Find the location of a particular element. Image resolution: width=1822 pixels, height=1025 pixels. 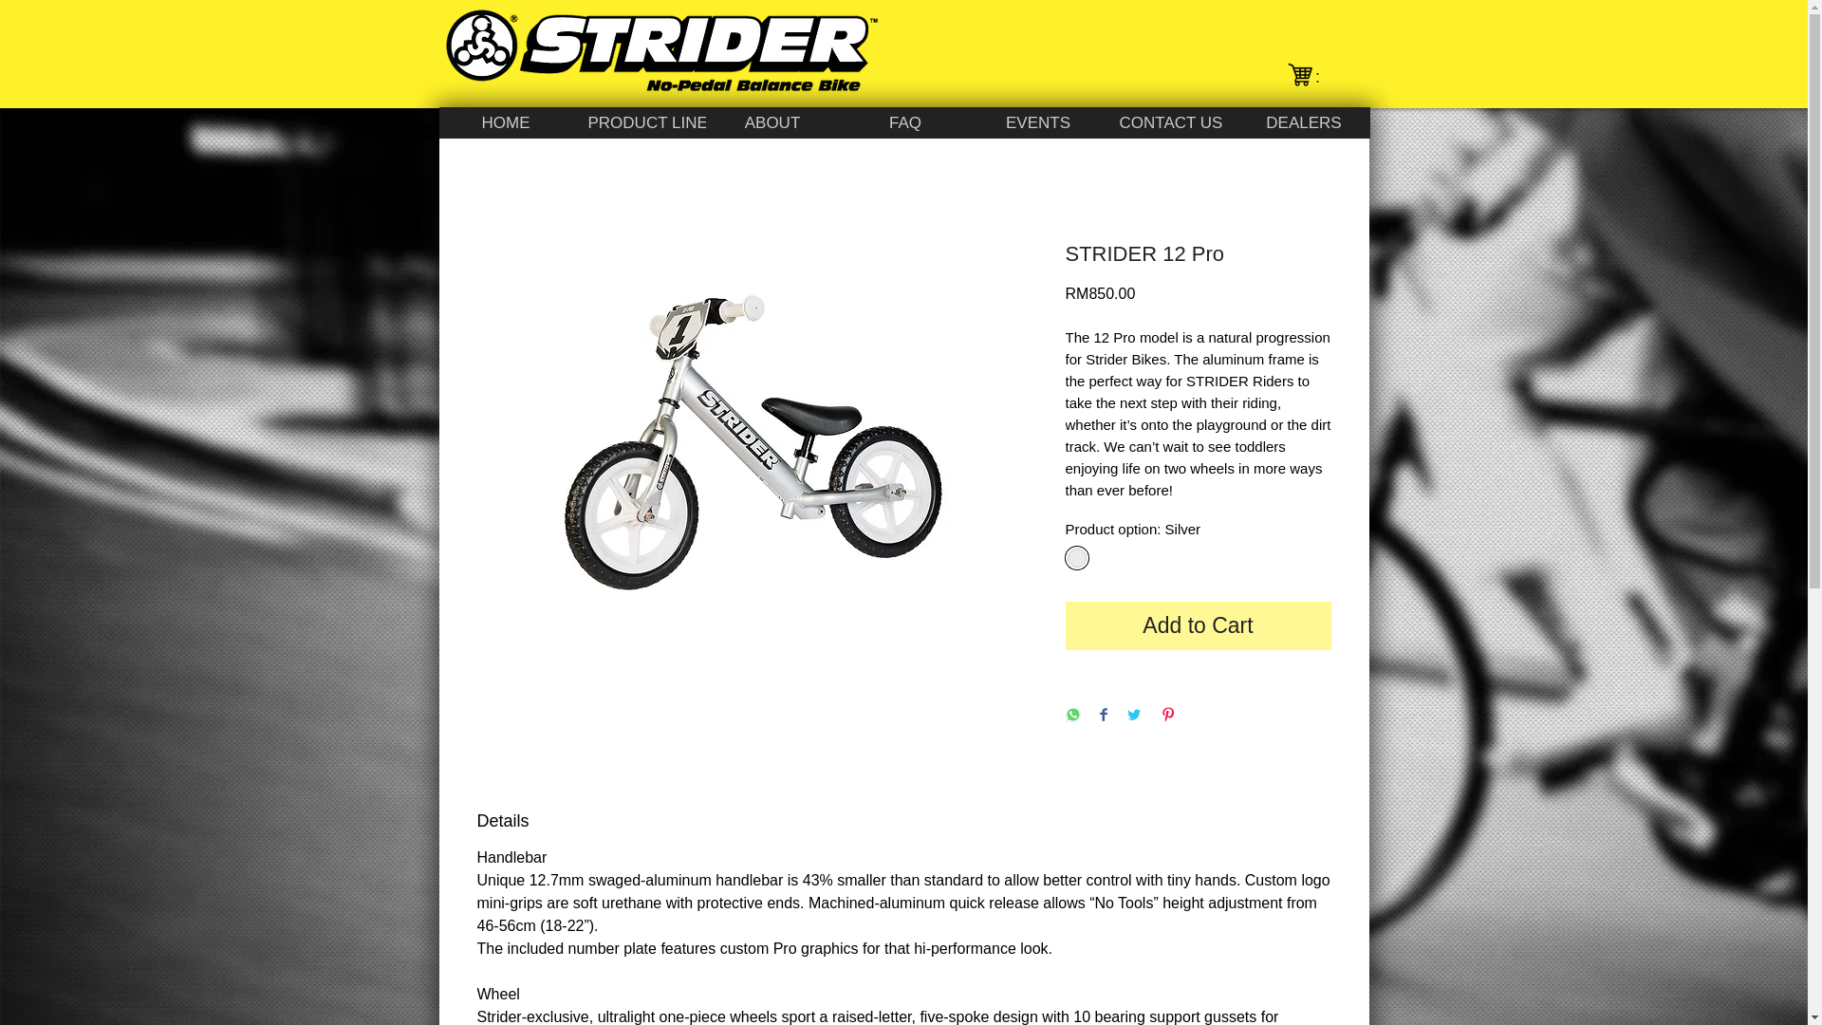

EVENTS is located at coordinates (1037, 122).